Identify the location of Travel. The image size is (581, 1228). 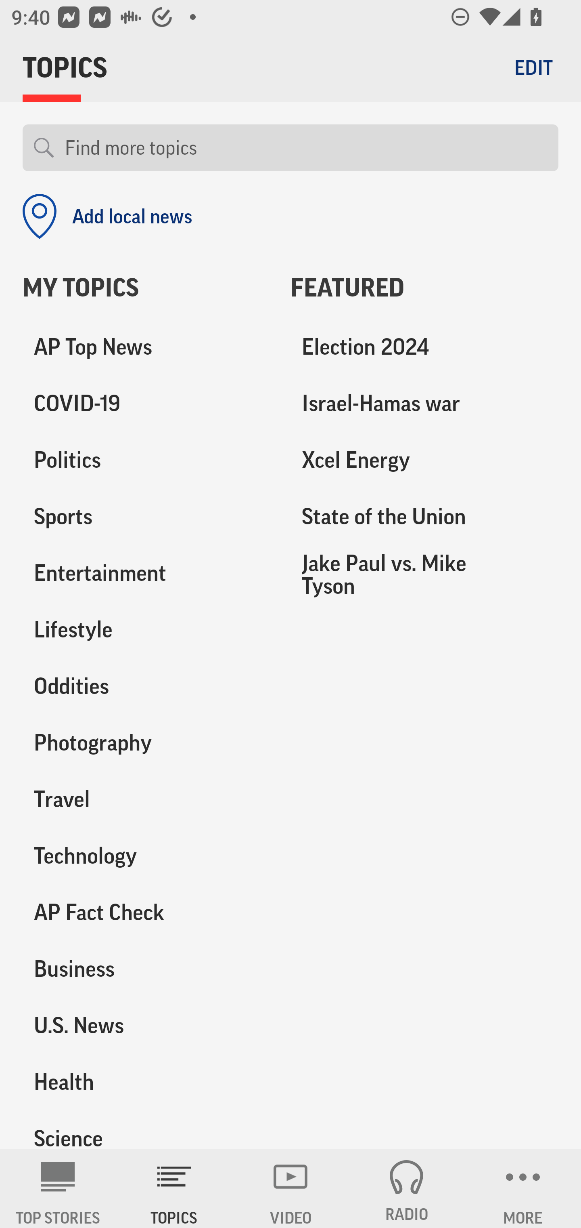
(145, 799).